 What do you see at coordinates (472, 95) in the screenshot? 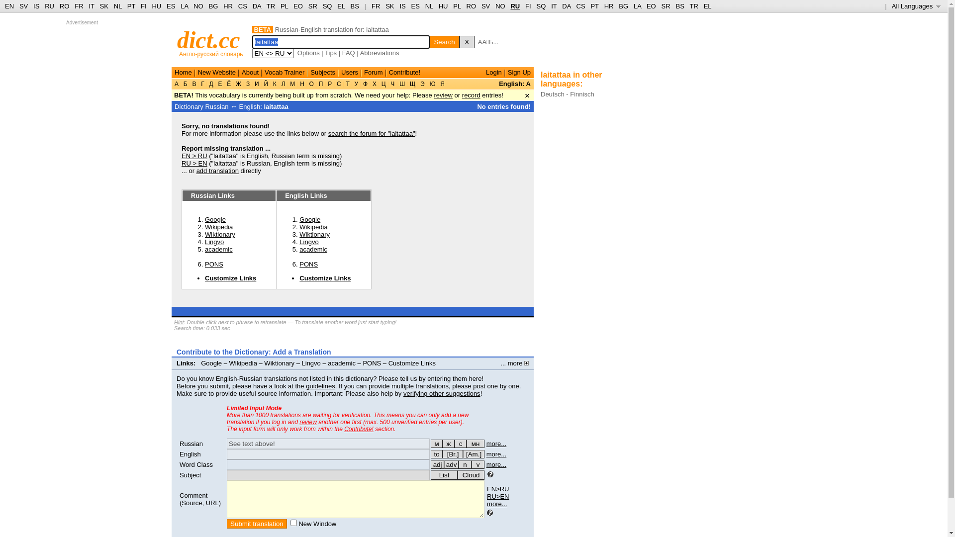
I see `record` at bounding box center [472, 95].